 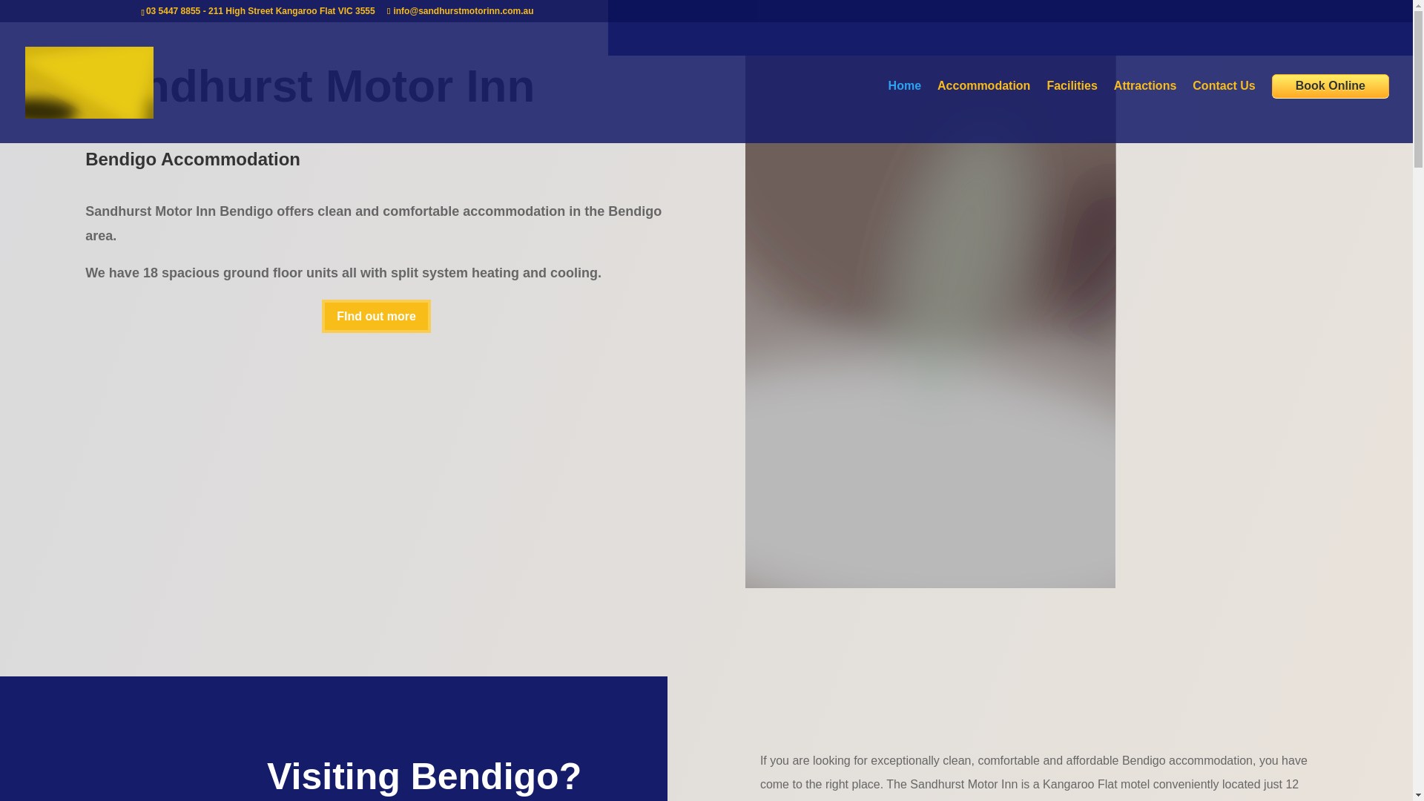 I want to click on Contact Us, so click(x=1224, y=112).